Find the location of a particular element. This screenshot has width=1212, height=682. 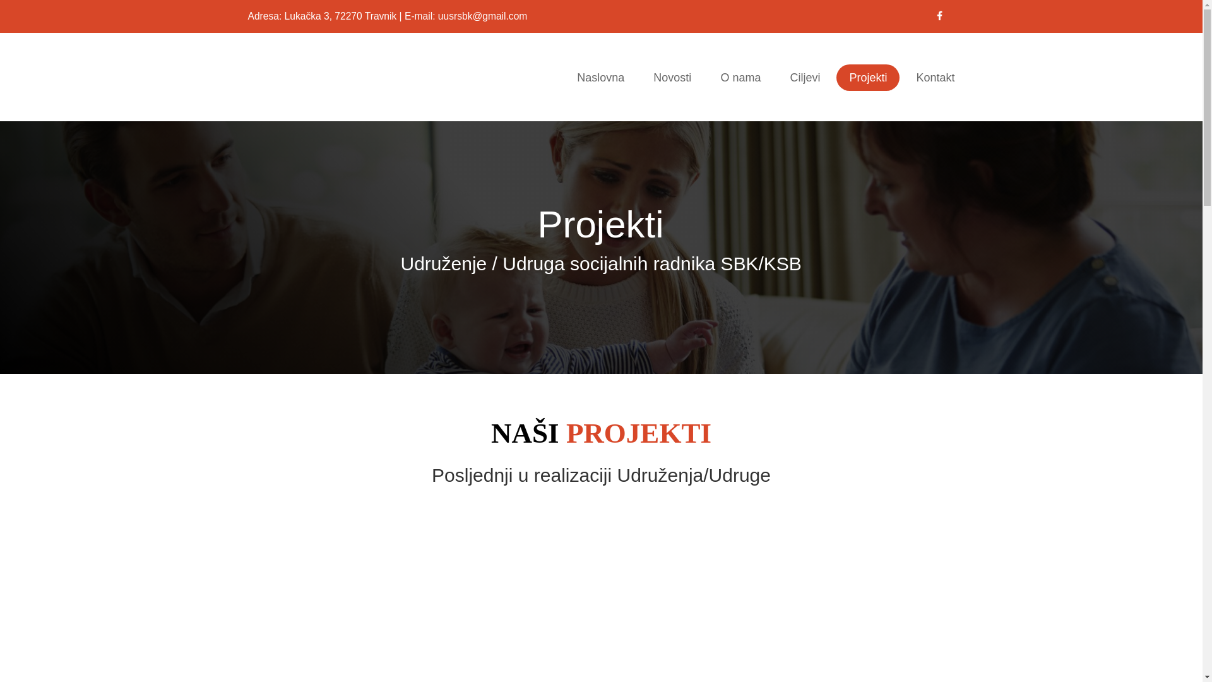

Ciljevi is located at coordinates (805, 78).